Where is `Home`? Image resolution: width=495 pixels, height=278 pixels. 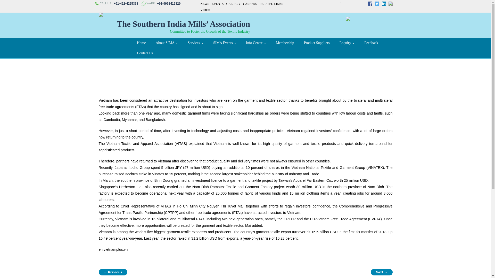
Home is located at coordinates (141, 43).